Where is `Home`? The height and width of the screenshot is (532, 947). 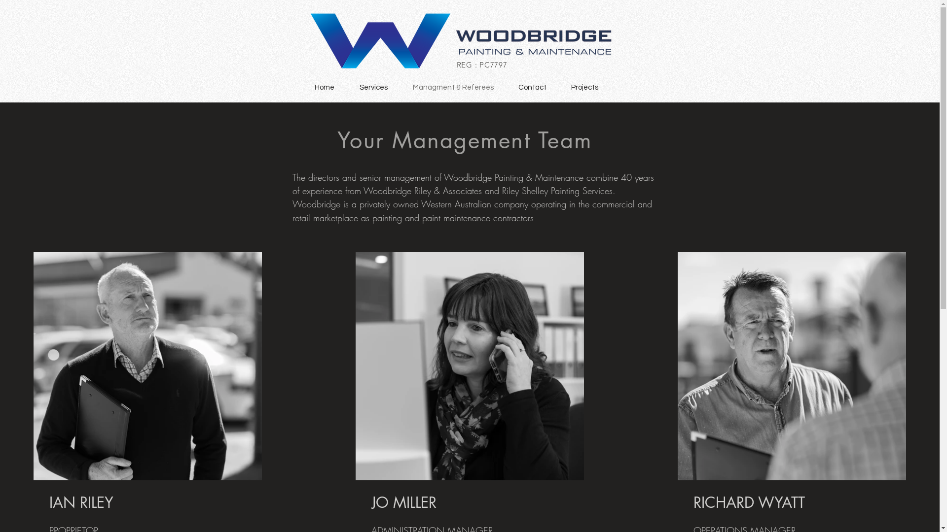
Home is located at coordinates (325, 88).